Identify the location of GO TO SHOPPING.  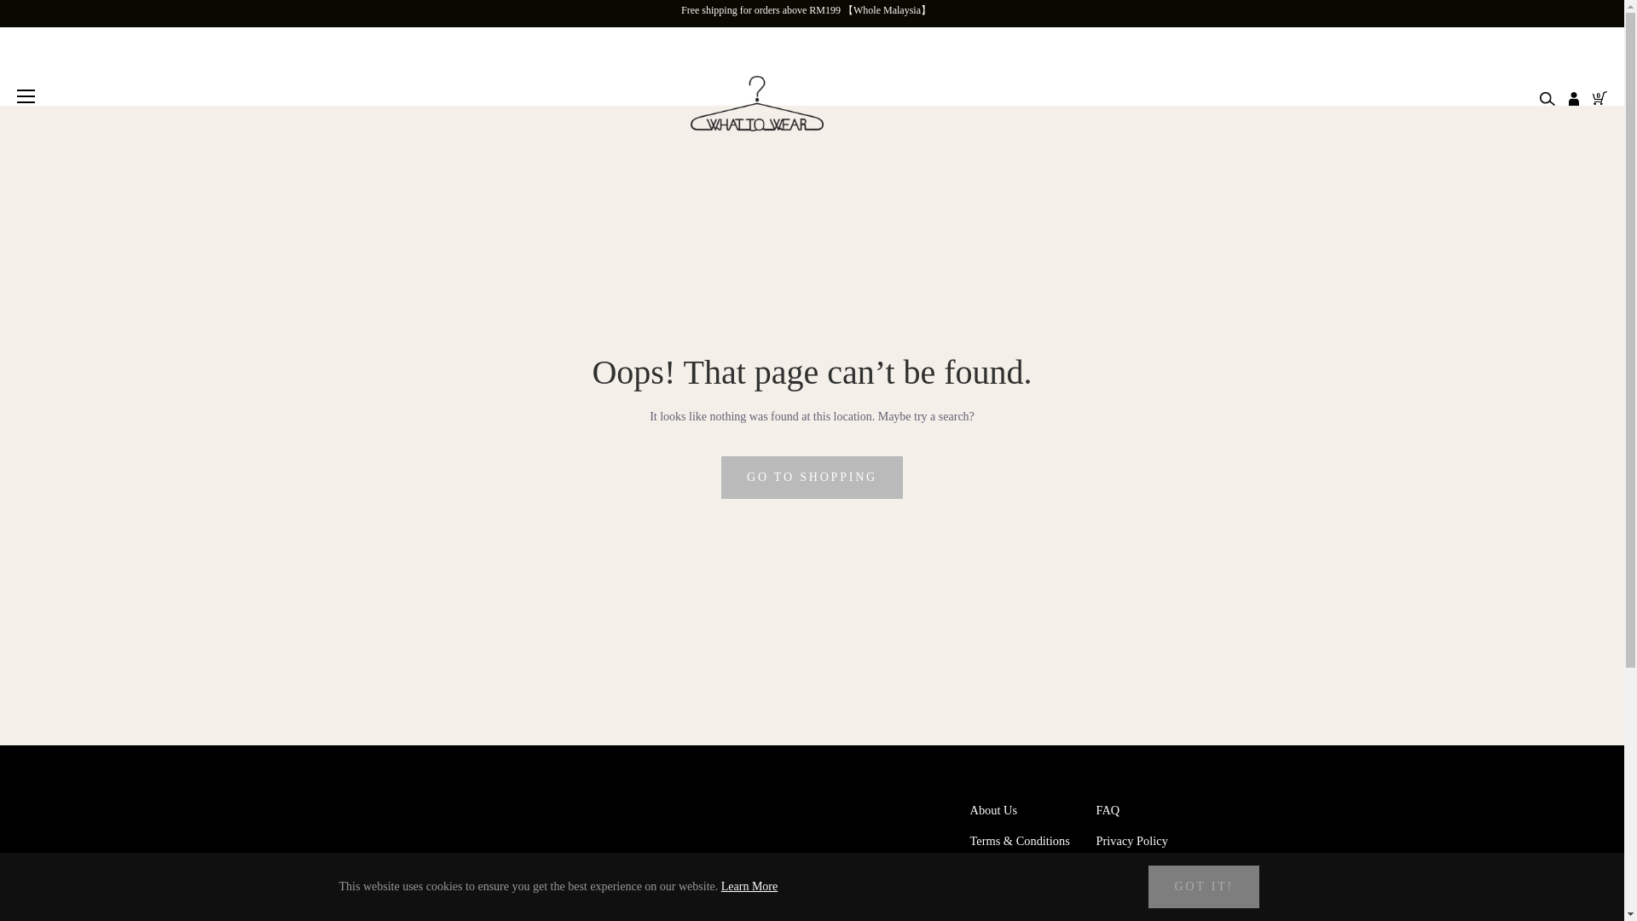
(812, 478).